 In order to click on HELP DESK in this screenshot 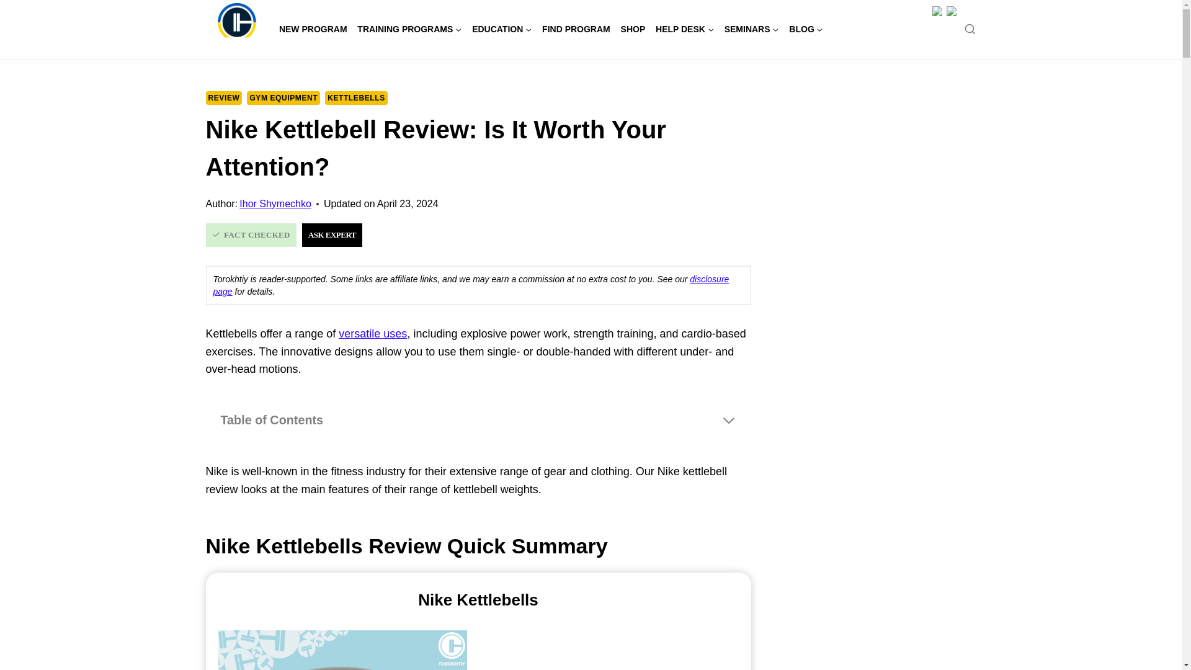, I will do `click(685, 29)`.